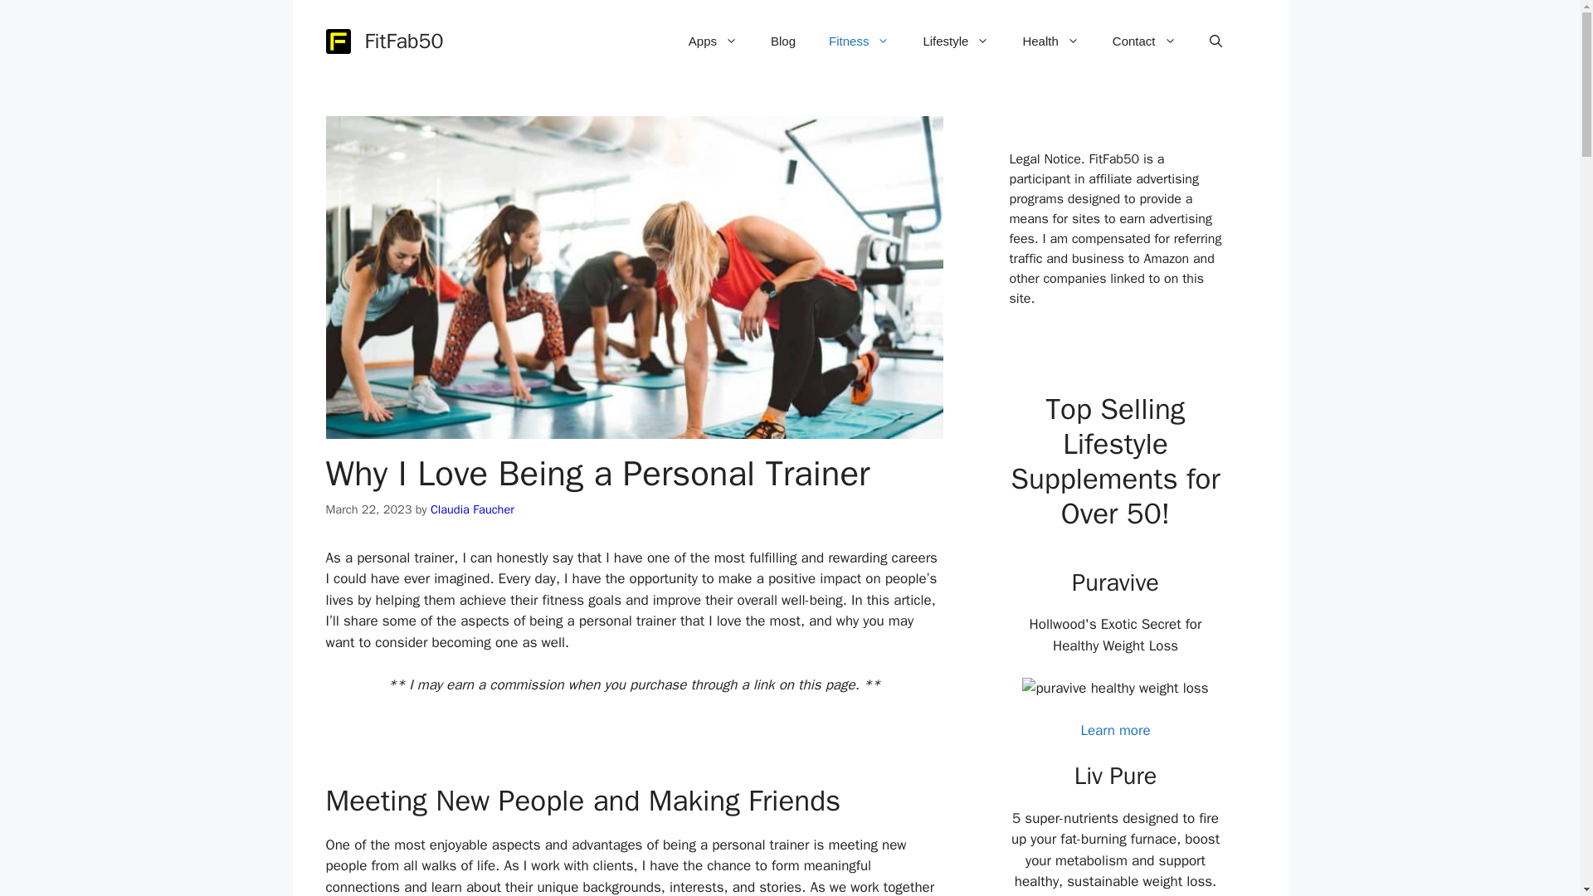 This screenshot has height=896, width=1593. I want to click on Blog, so click(783, 41).